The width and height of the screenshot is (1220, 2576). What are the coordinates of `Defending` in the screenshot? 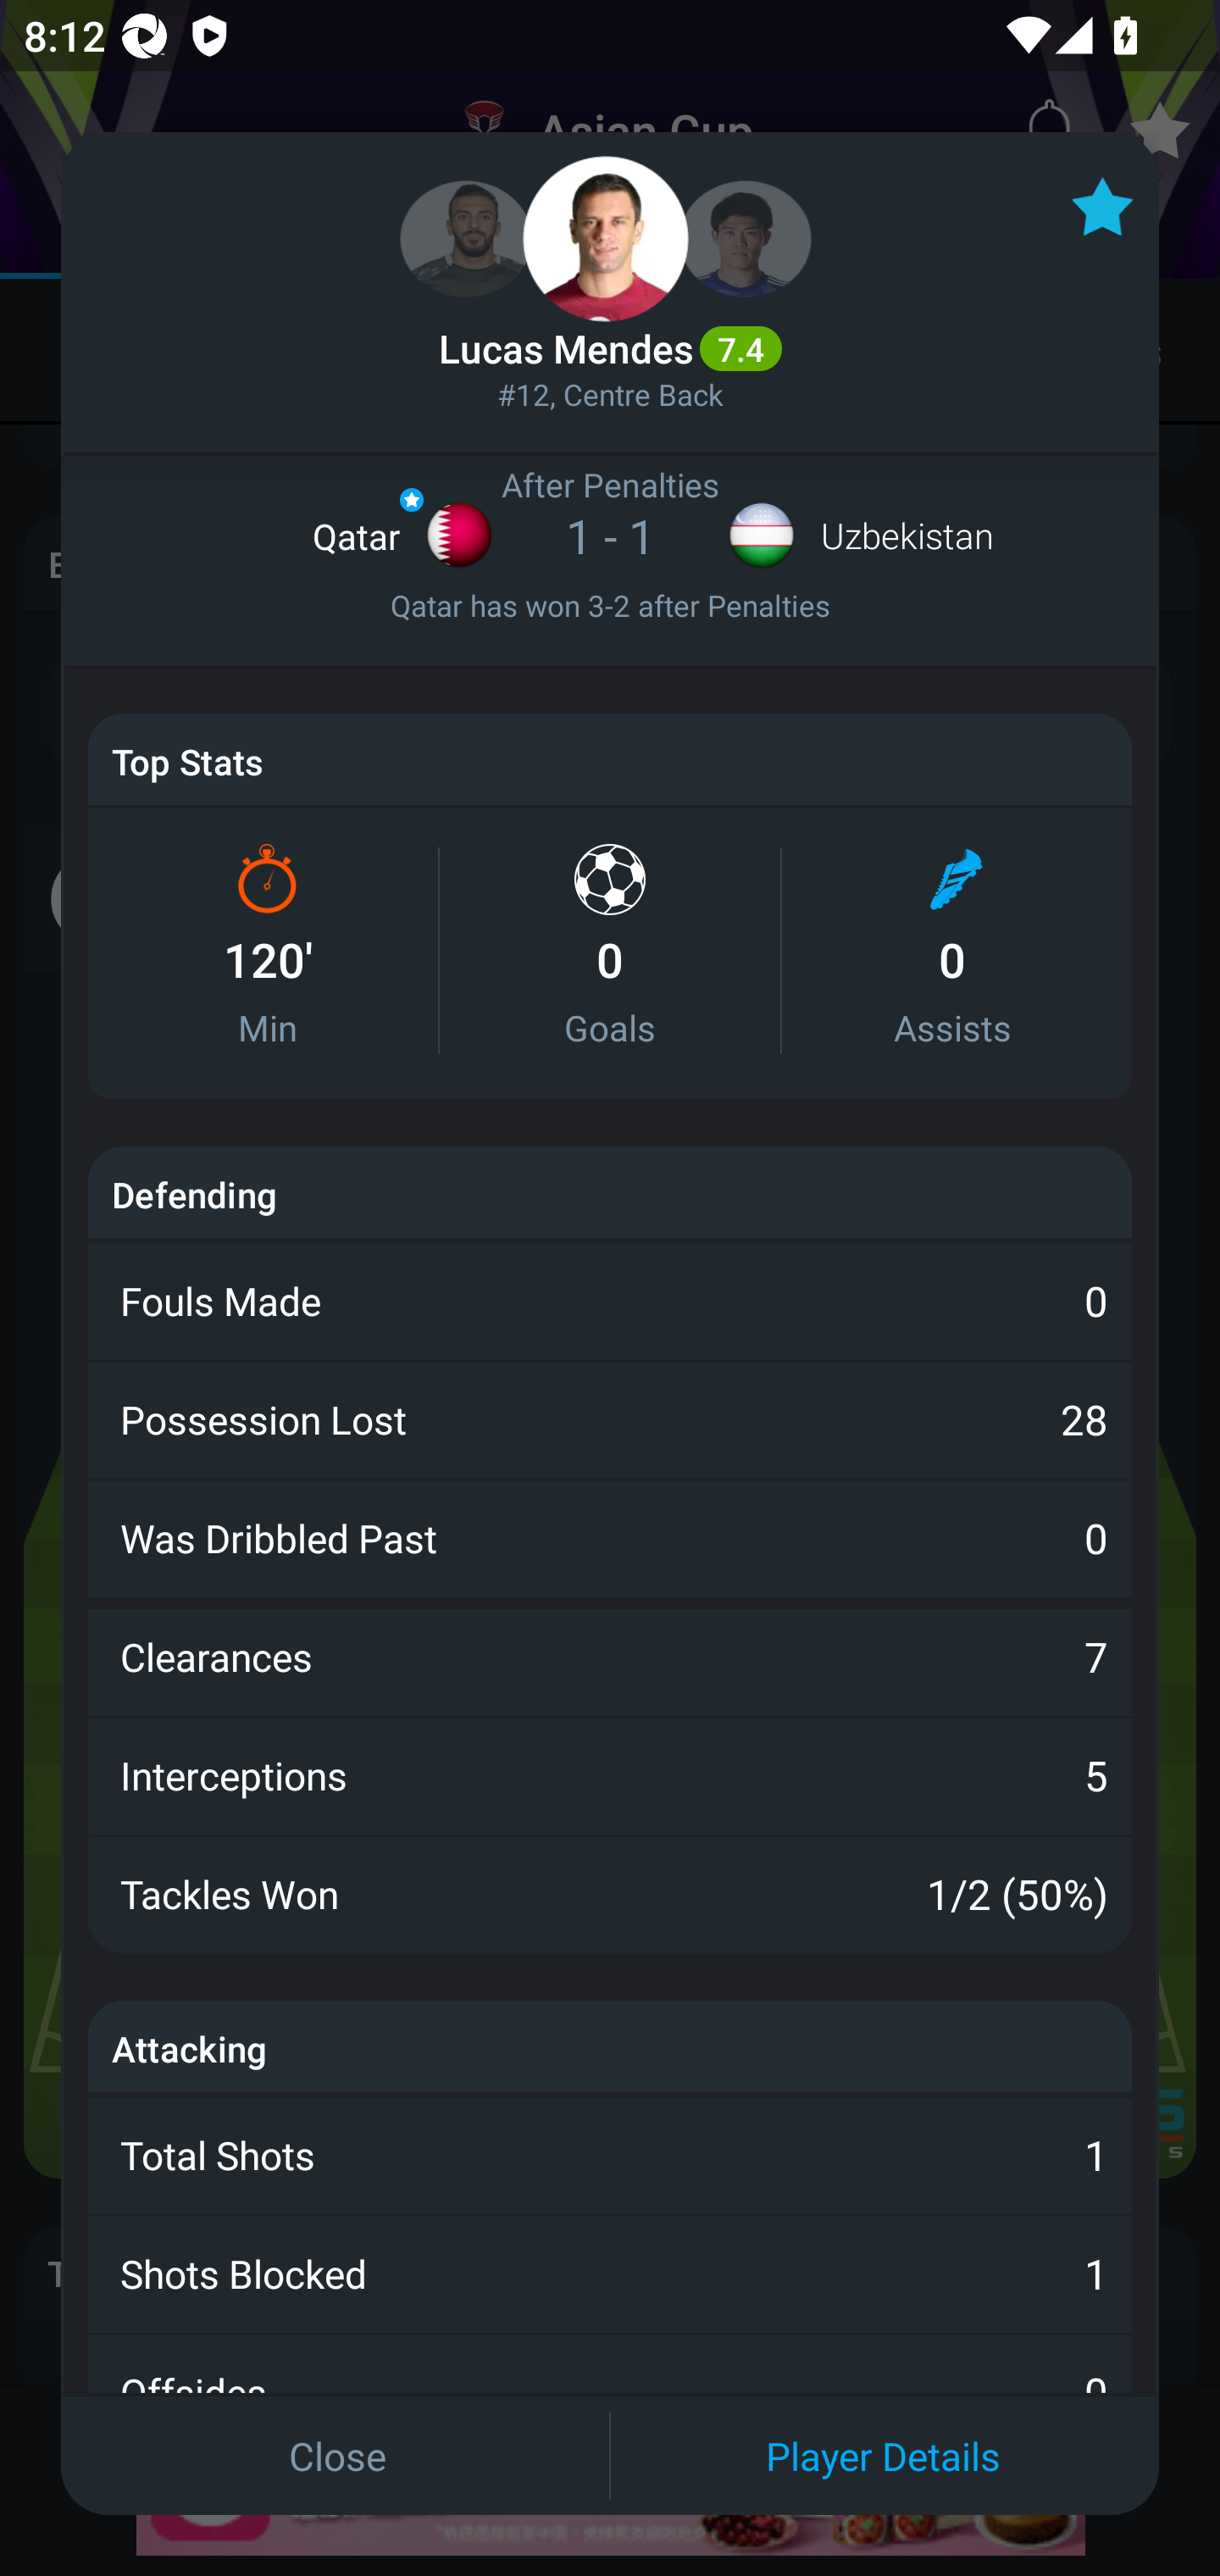 It's located at (194, 1195).